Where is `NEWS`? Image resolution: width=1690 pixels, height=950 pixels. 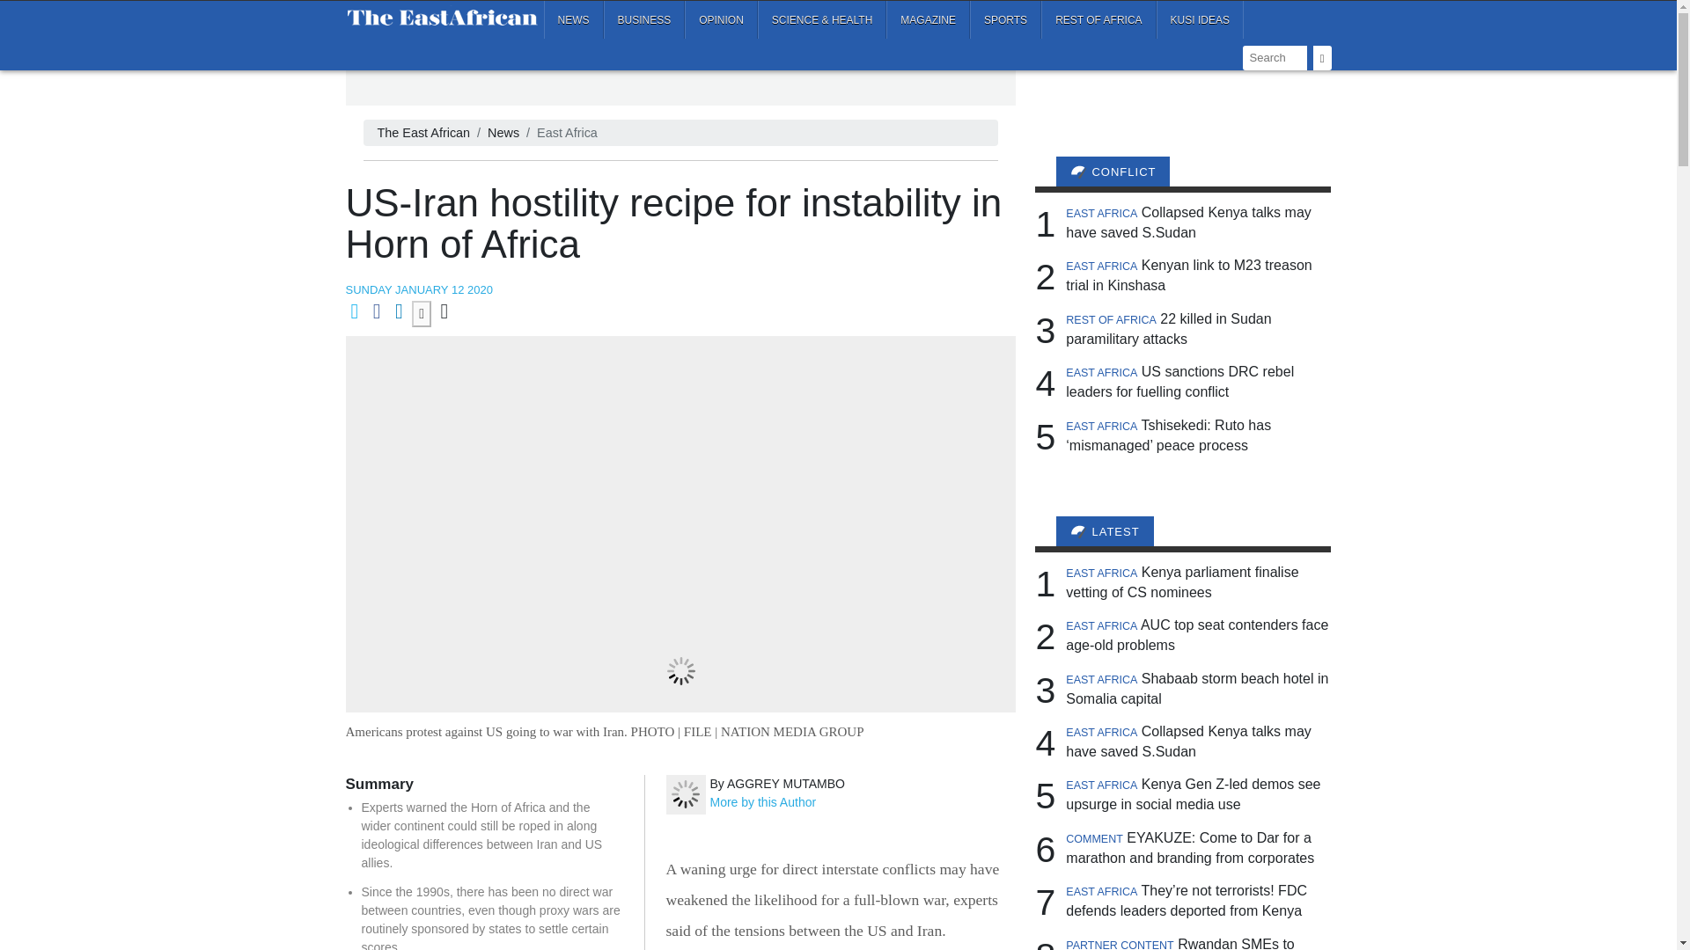 NEWS is located at coordinates (574, 19).